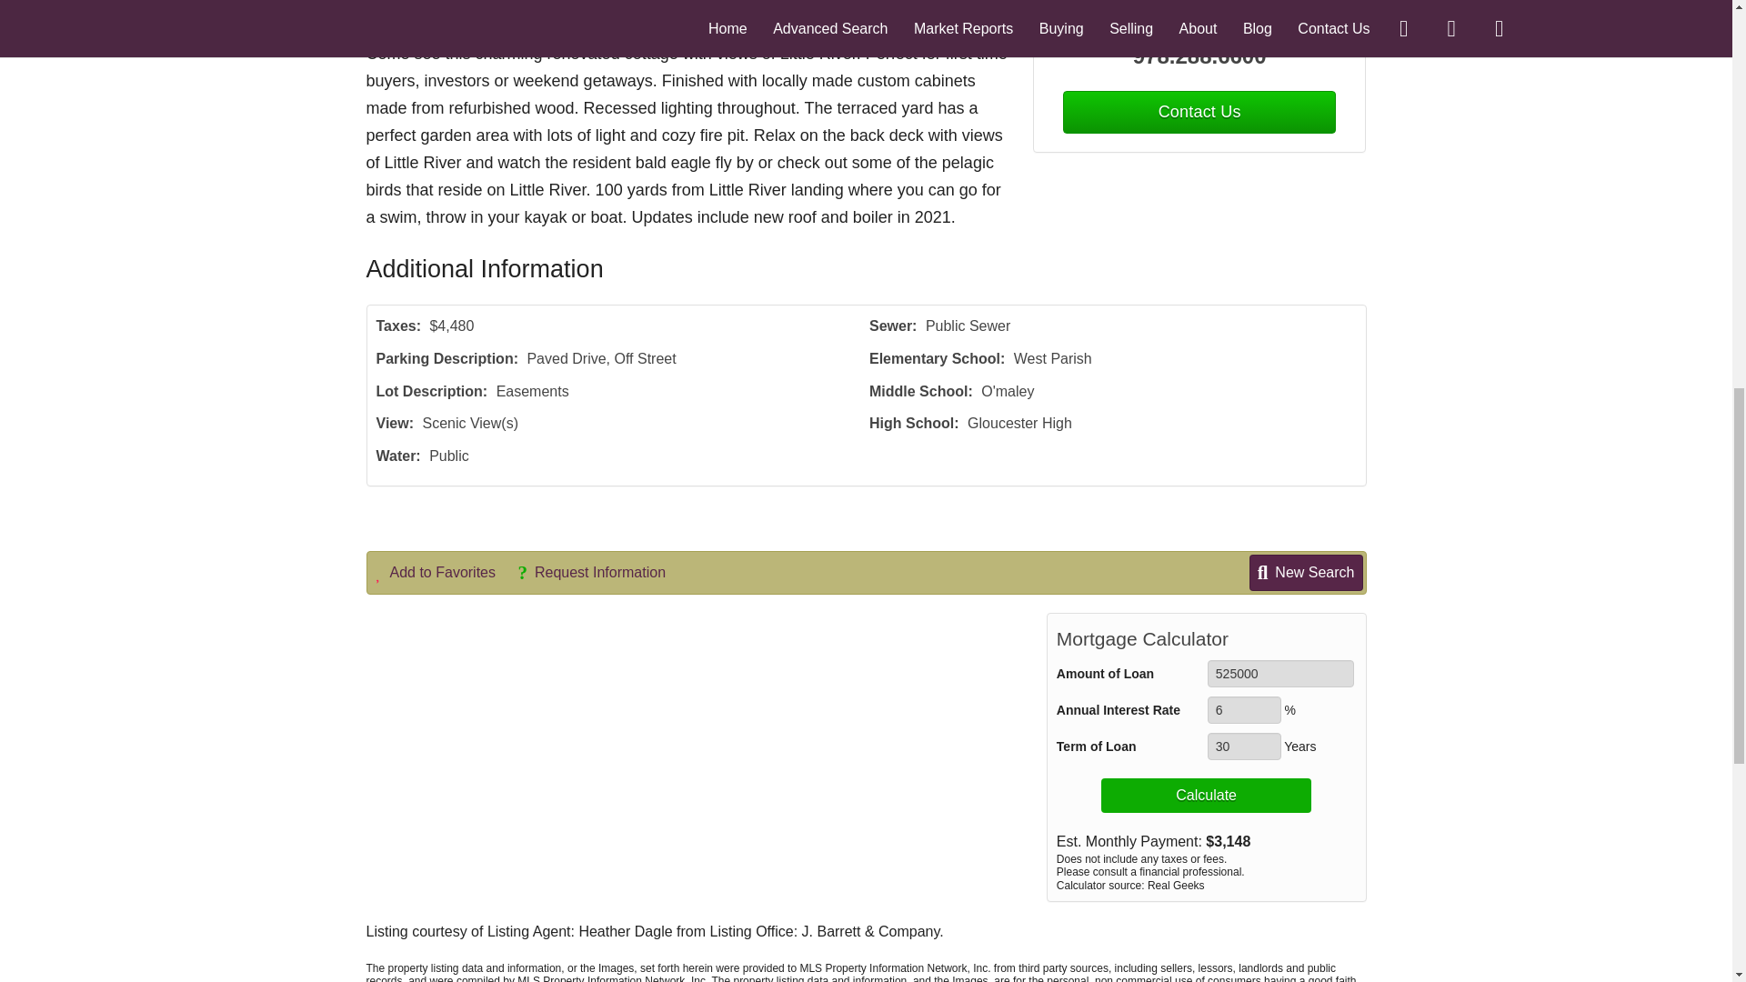 This screenshot has height=982, width=1746. I want to click on 6, so click(1244, 709).